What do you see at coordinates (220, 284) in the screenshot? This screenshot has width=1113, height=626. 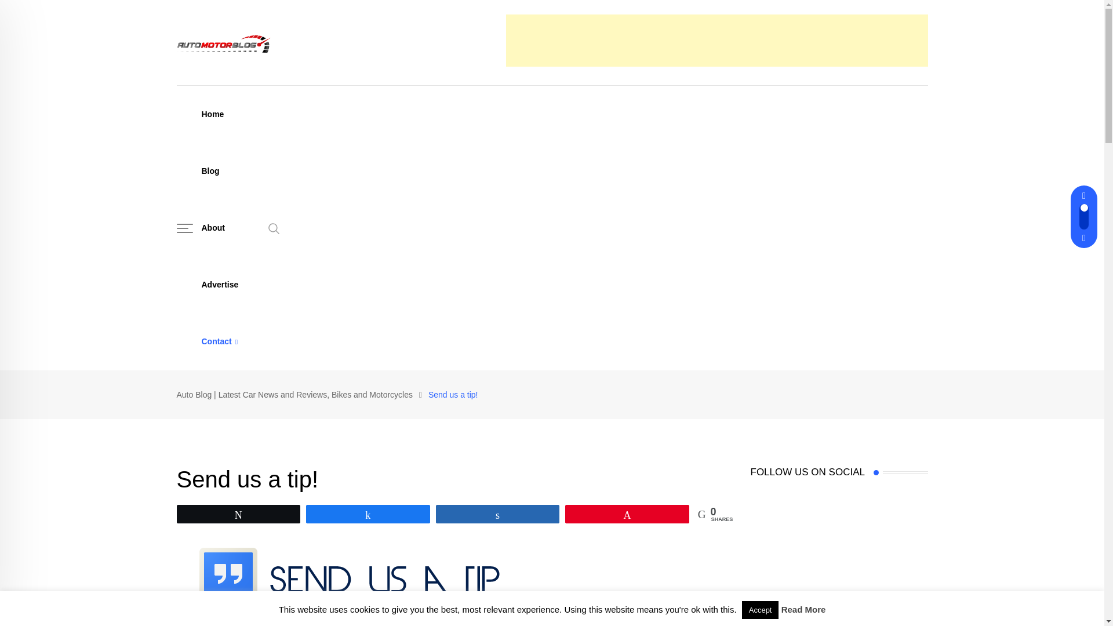 I see `Advertise` at bounding box center [220, 284].